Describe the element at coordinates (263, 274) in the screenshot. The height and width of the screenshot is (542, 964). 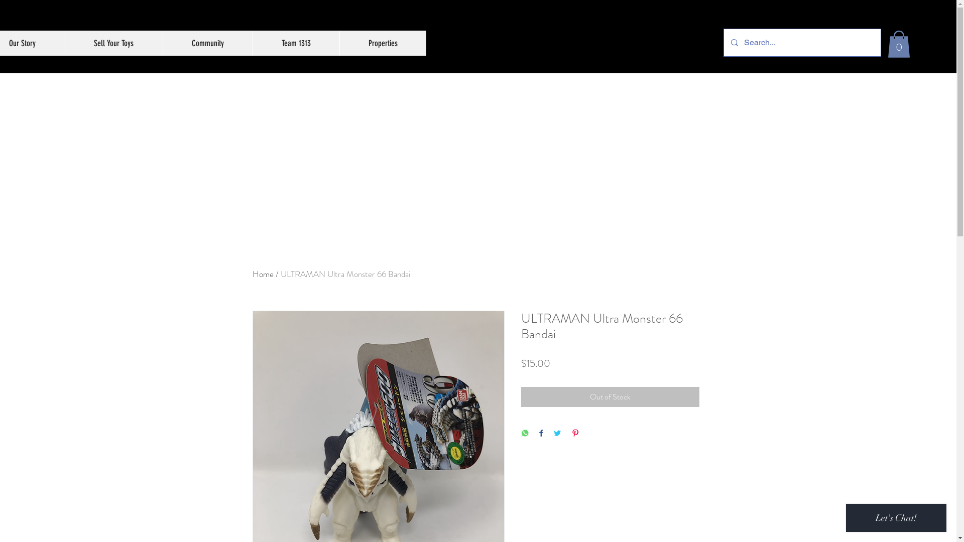
I see `Home` at that location.